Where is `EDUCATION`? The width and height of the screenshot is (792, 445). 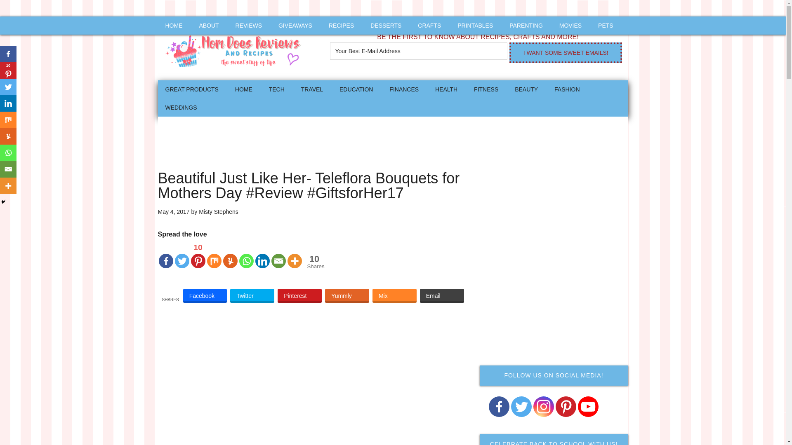
EDUCATION is located at coordinates (356, 89).